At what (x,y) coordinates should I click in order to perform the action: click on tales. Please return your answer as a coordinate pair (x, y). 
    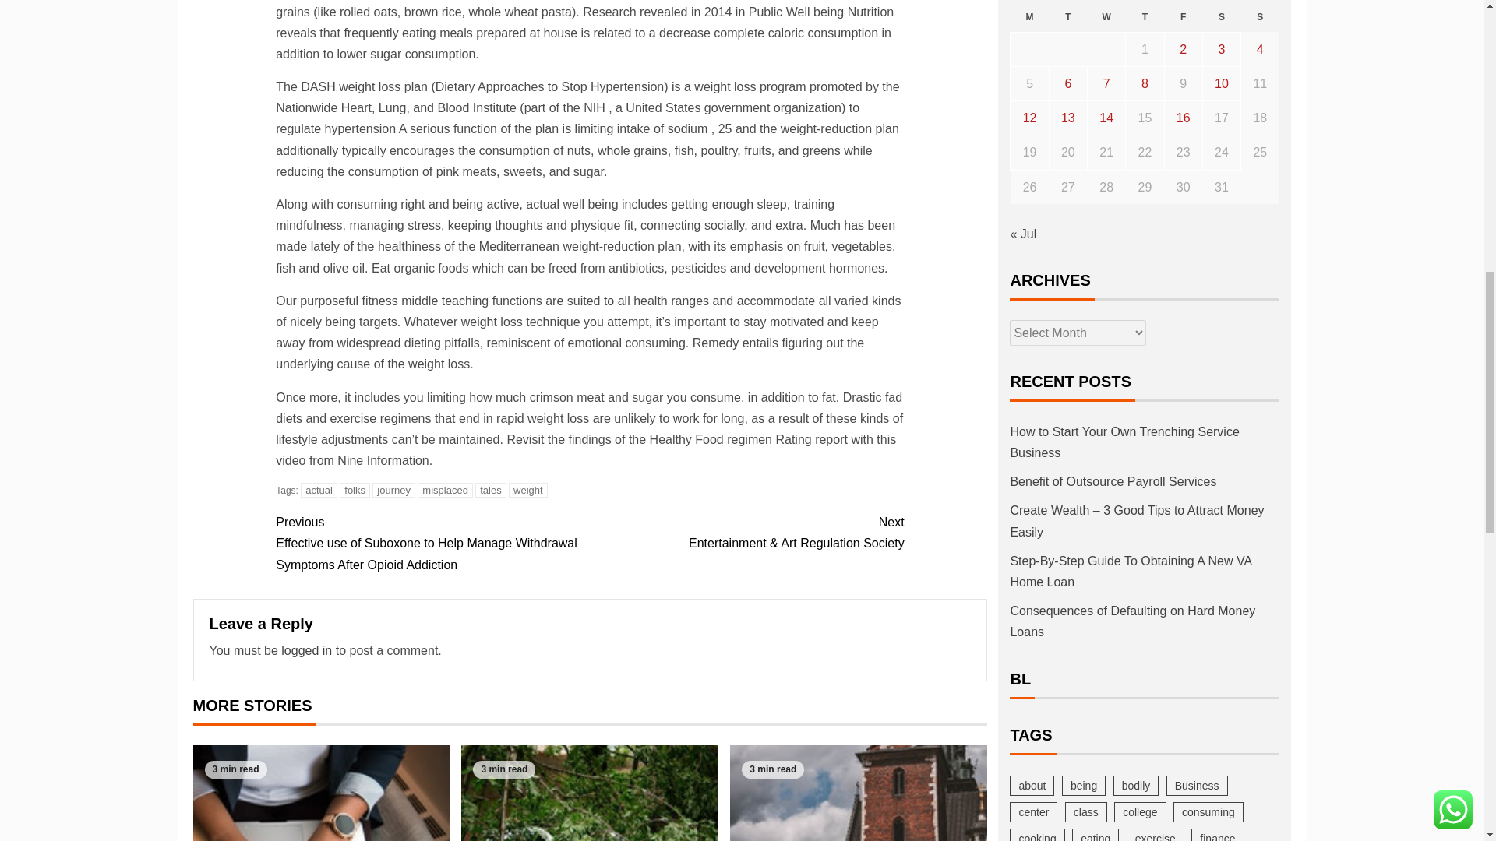
    Looking at the image, I should click on (490, 490).